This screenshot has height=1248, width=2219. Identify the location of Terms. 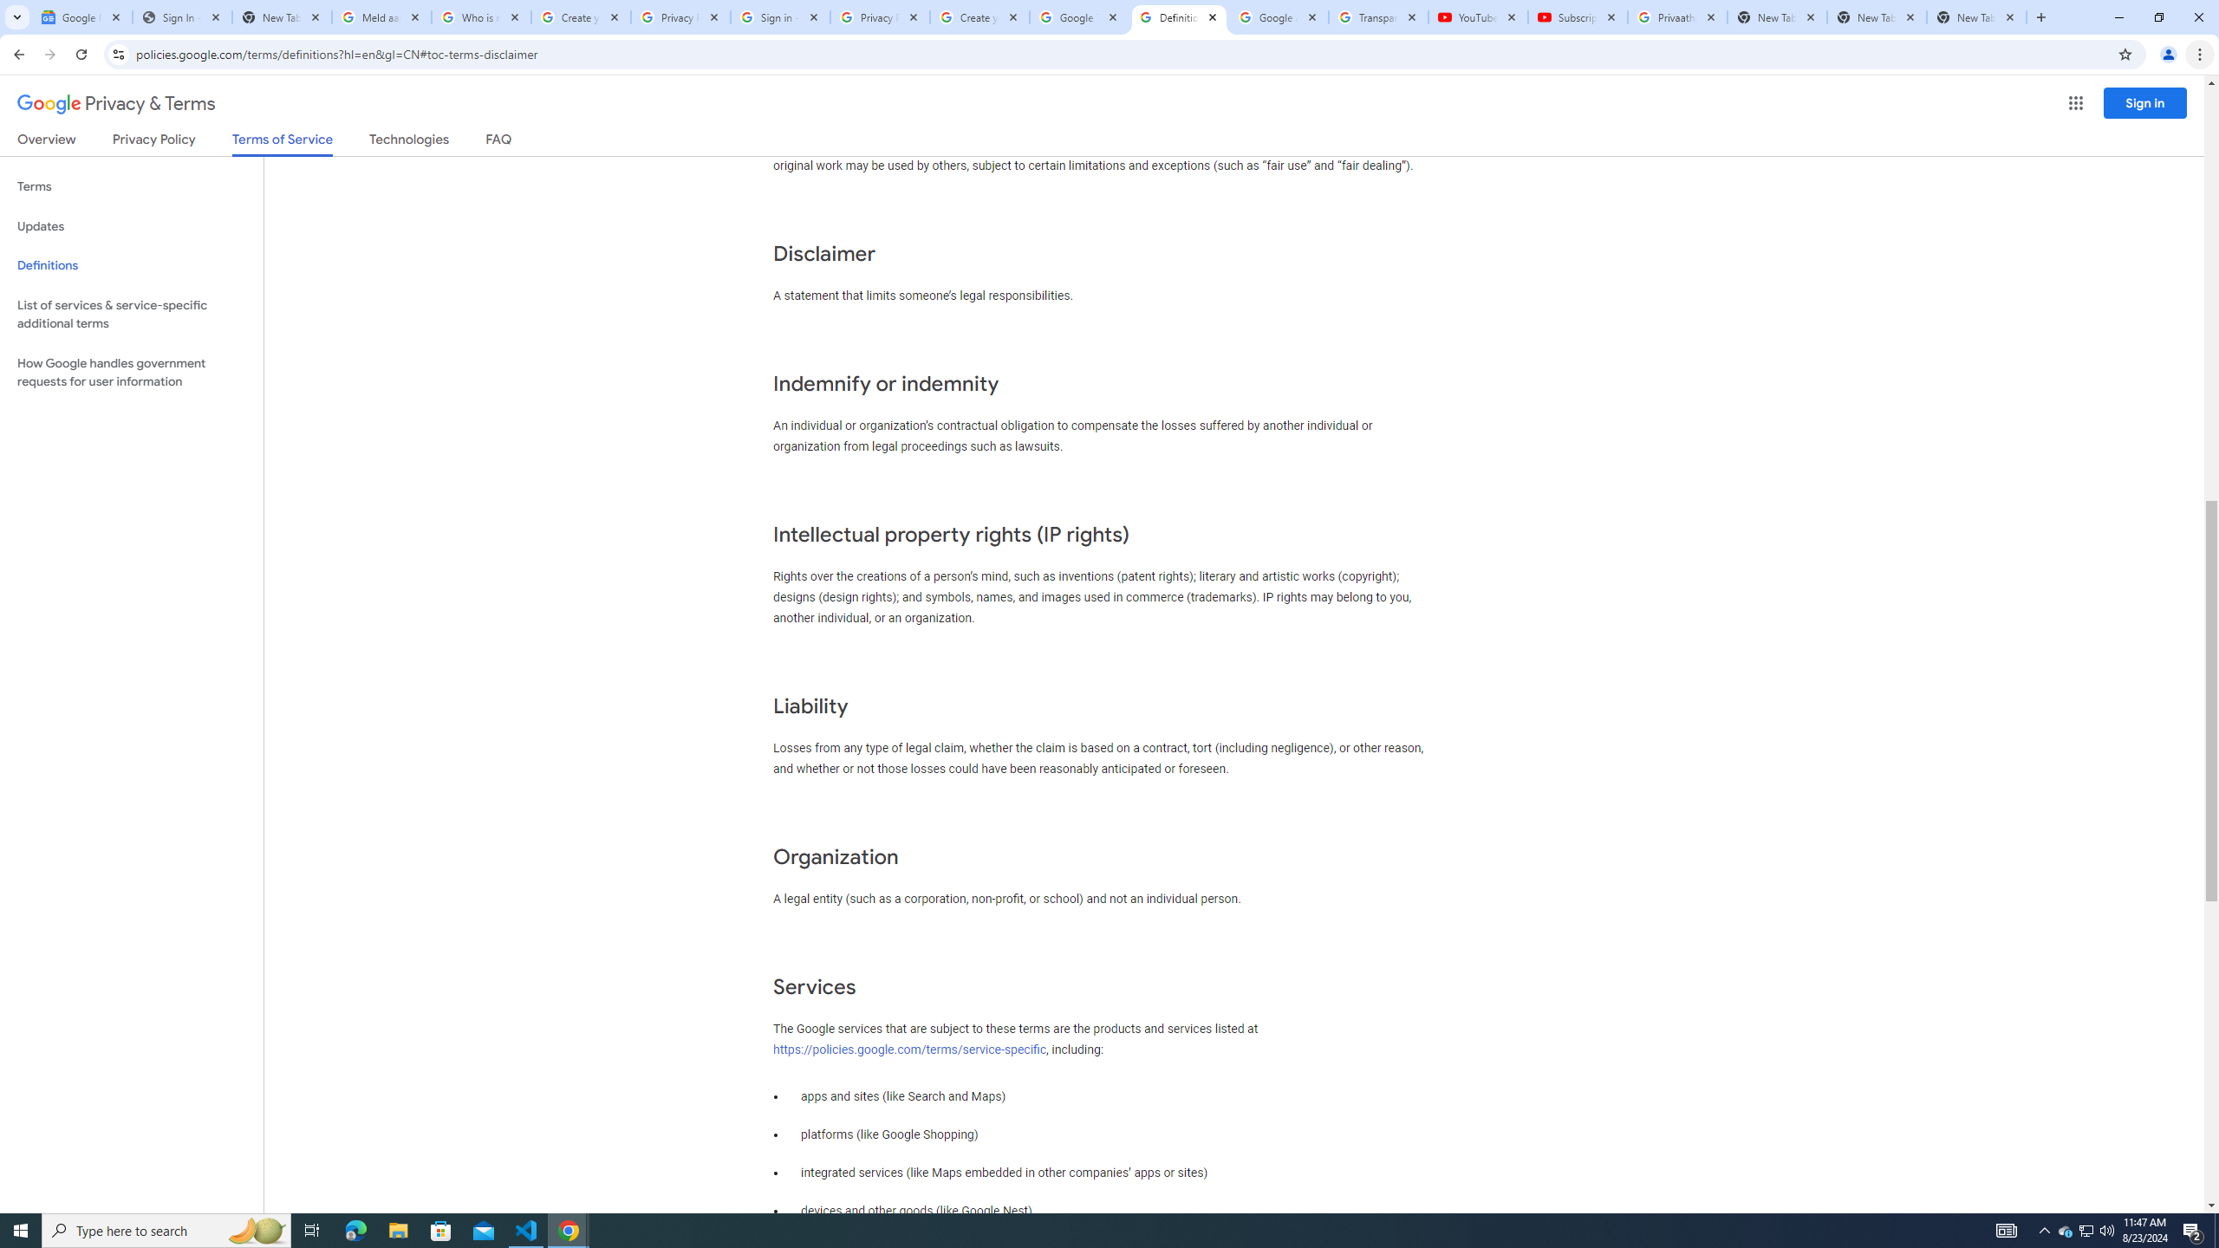
(132, 187).